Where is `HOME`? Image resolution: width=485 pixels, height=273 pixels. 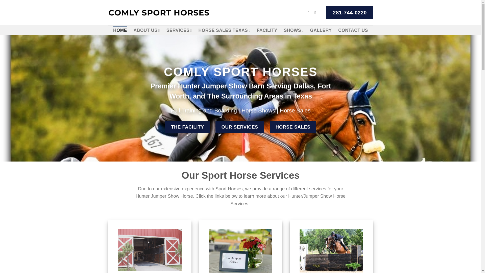 HOME is located at coordinates (120, 30).